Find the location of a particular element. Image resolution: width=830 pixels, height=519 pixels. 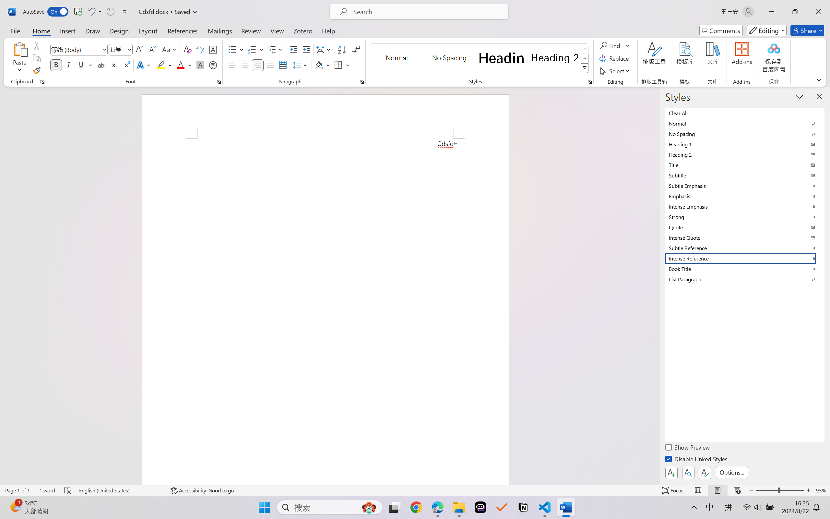

List Paragraph is located at coordinates (745, 279).